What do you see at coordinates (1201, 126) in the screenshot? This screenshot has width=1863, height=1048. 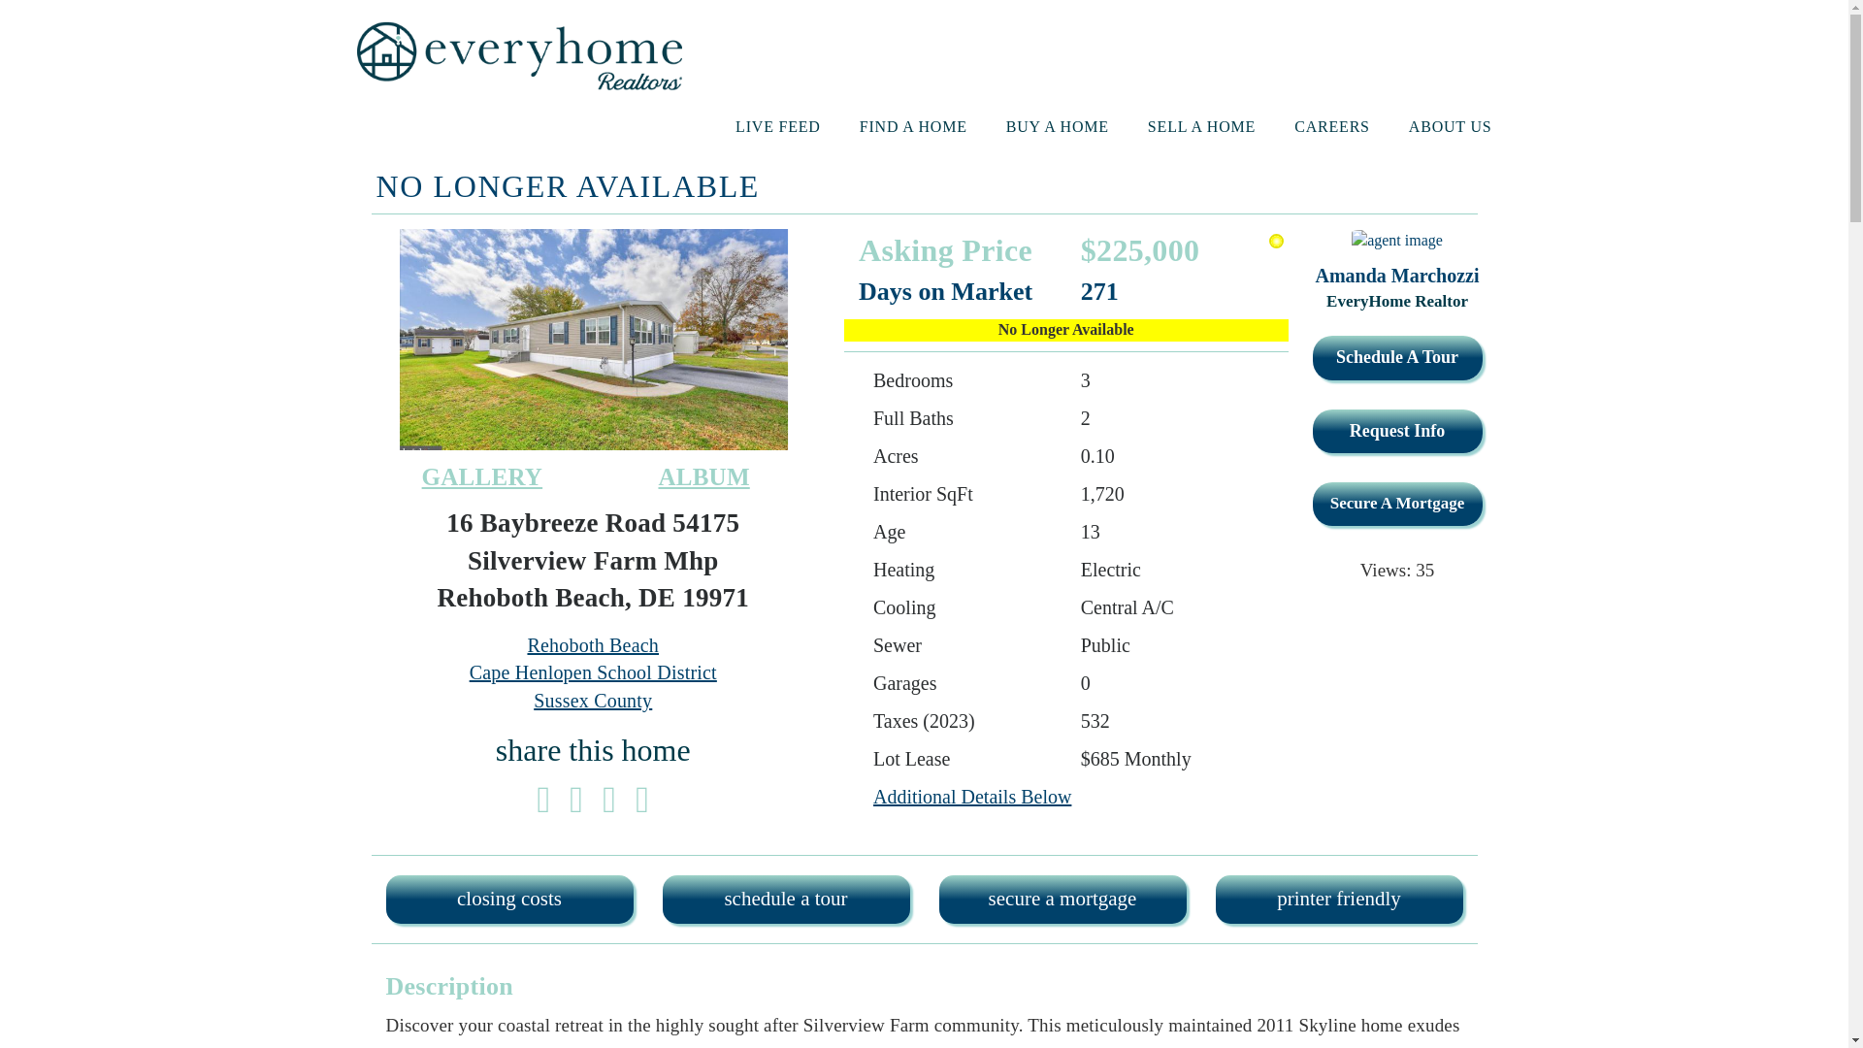 I see `SELL A HOME` at bounding box center [1201, 126].